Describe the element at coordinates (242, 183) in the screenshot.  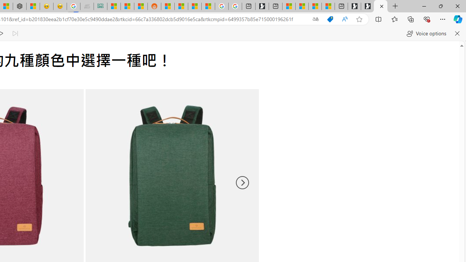
I see `Next` at that location.